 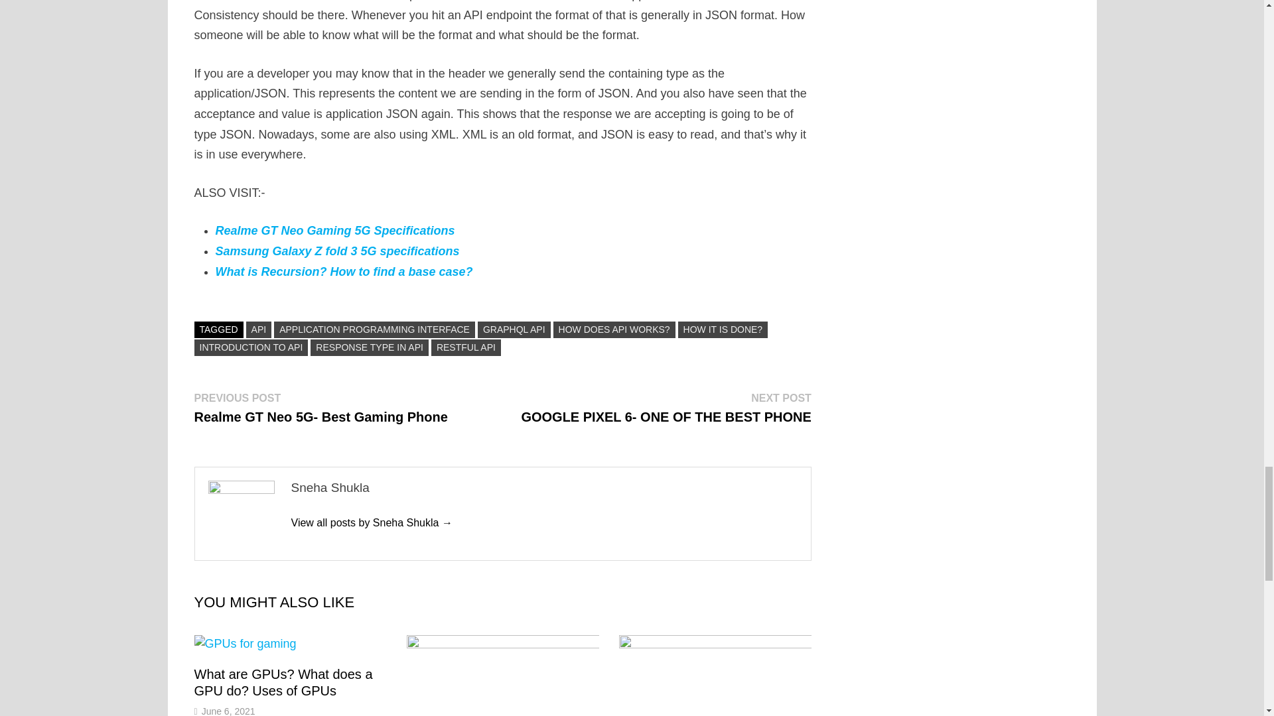 What do you see at coordinates (259, 329) in the screenshot?
I see `API` at bounding box center [259, 329].